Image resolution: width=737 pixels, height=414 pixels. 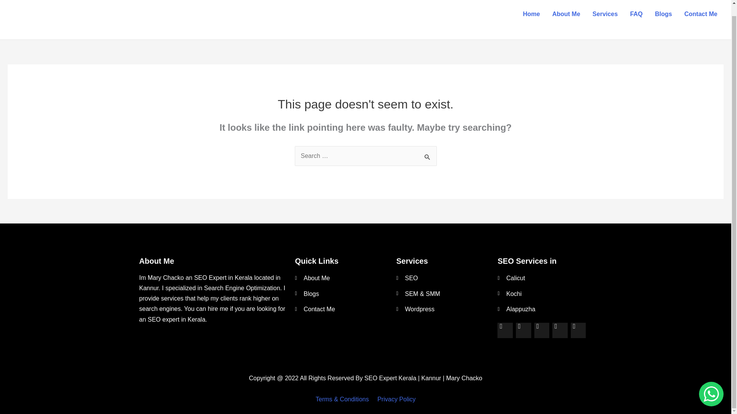 What do you see at coordinates (342, 278) in the screenshot?
I see `About Me` at bounding box center [342, 278].